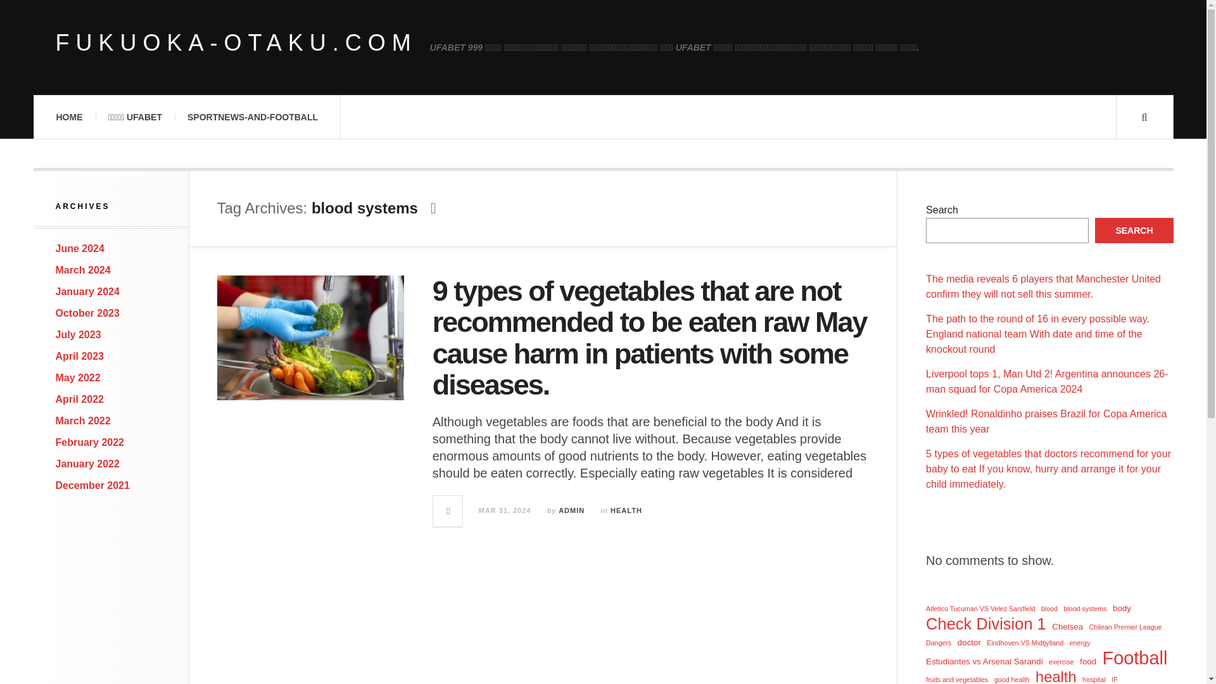 The image size is (1216, 684). I want to click on April 2022, so click(80, 399).